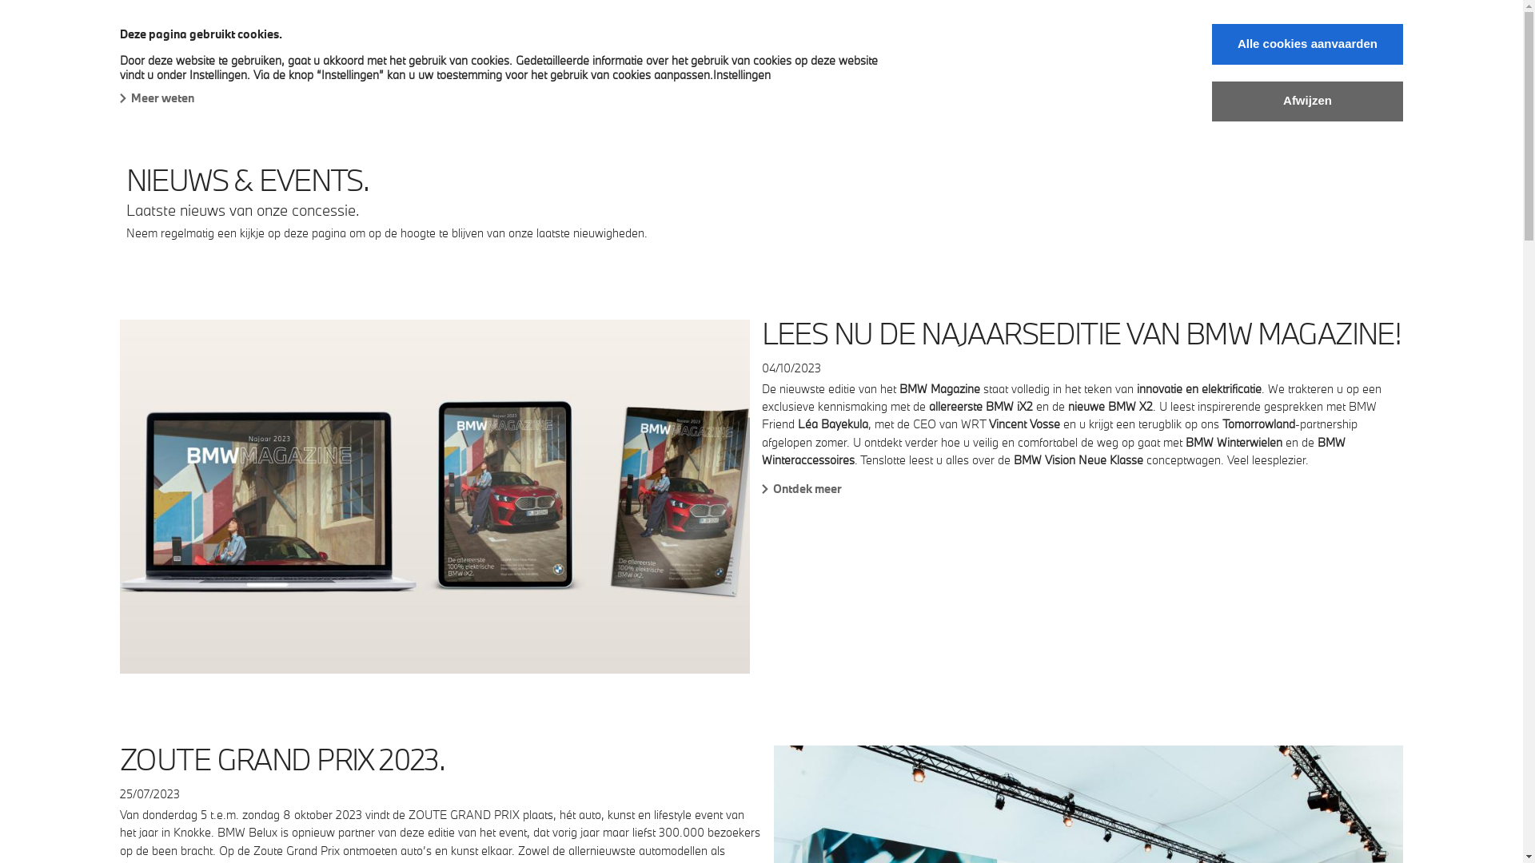  Describe the element at coordinates (448, 67) in the screenshot. I see `Naverkoop` at that location.